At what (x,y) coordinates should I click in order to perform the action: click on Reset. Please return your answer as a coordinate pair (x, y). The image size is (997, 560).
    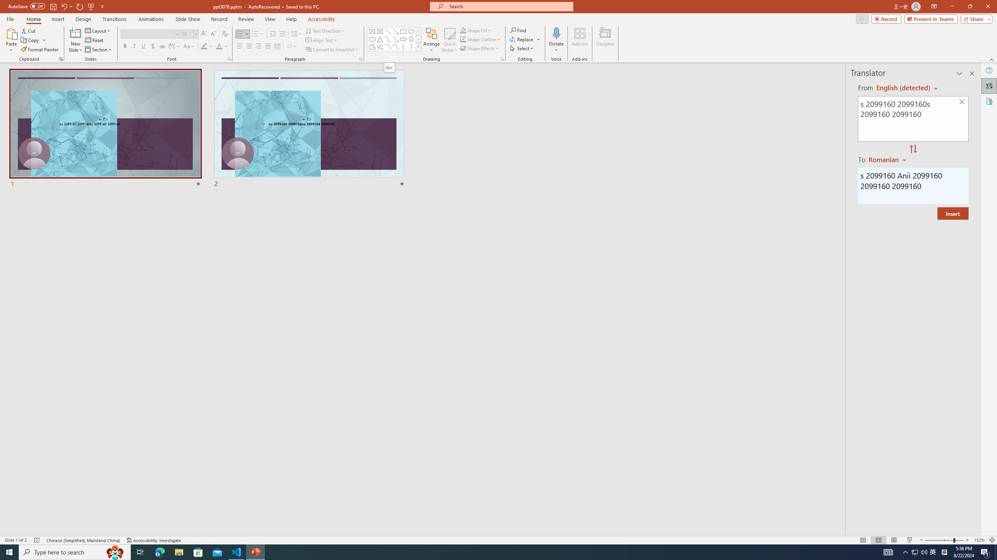
    Looking at the image, I should click on (95, 40).